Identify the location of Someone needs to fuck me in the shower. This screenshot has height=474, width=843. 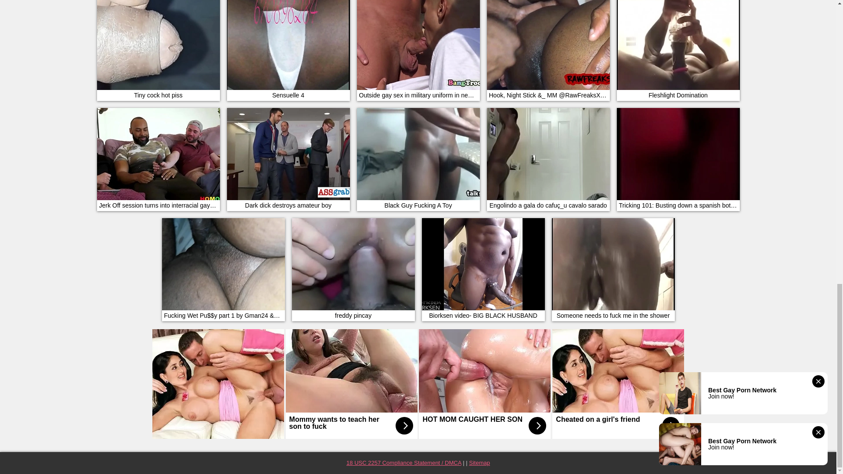
(613, 269).